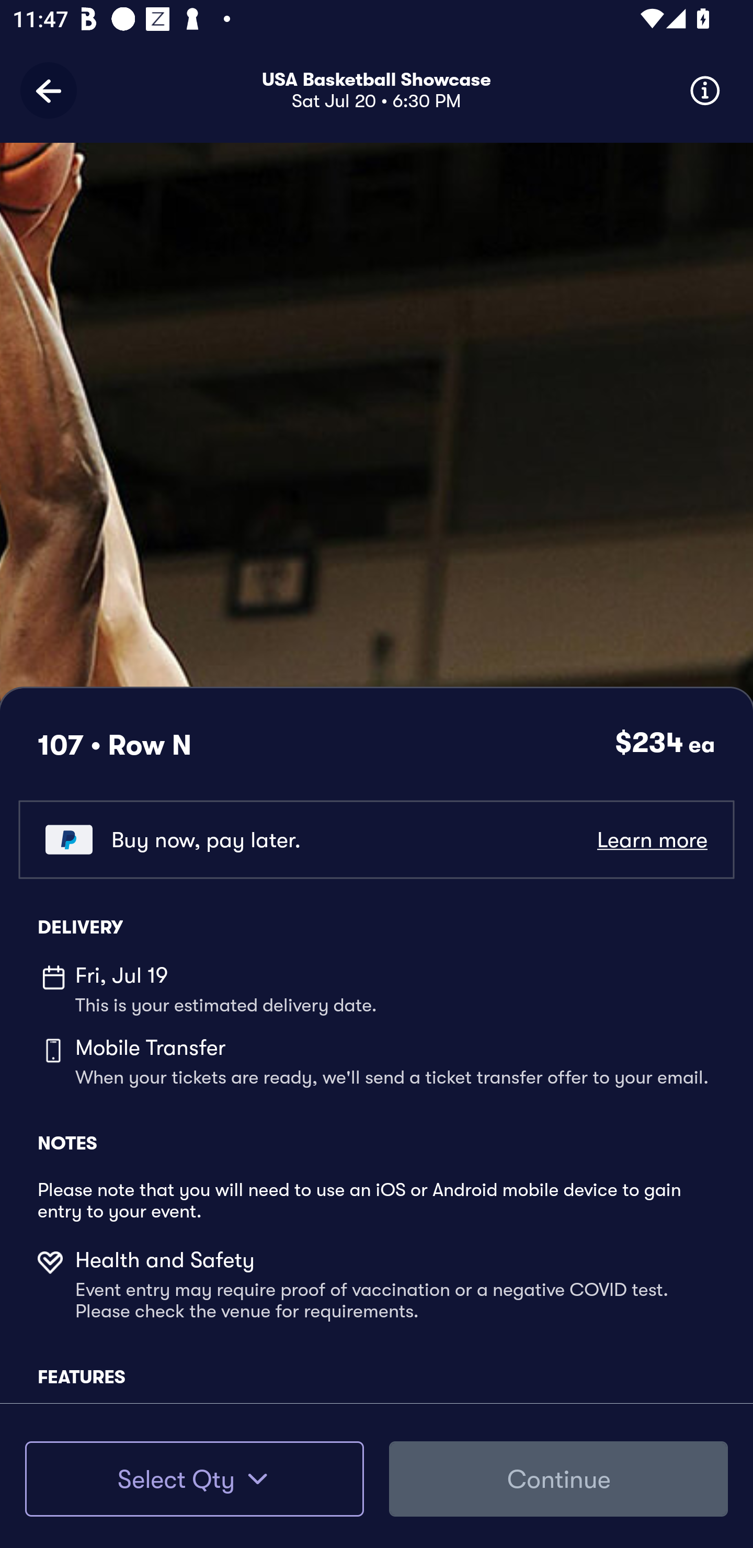 Image resolution: width=753 pixels, height=1548 pixels. Describe the element at coordinates (558, 1479) in the screenshot. I see `Continue` at that location.